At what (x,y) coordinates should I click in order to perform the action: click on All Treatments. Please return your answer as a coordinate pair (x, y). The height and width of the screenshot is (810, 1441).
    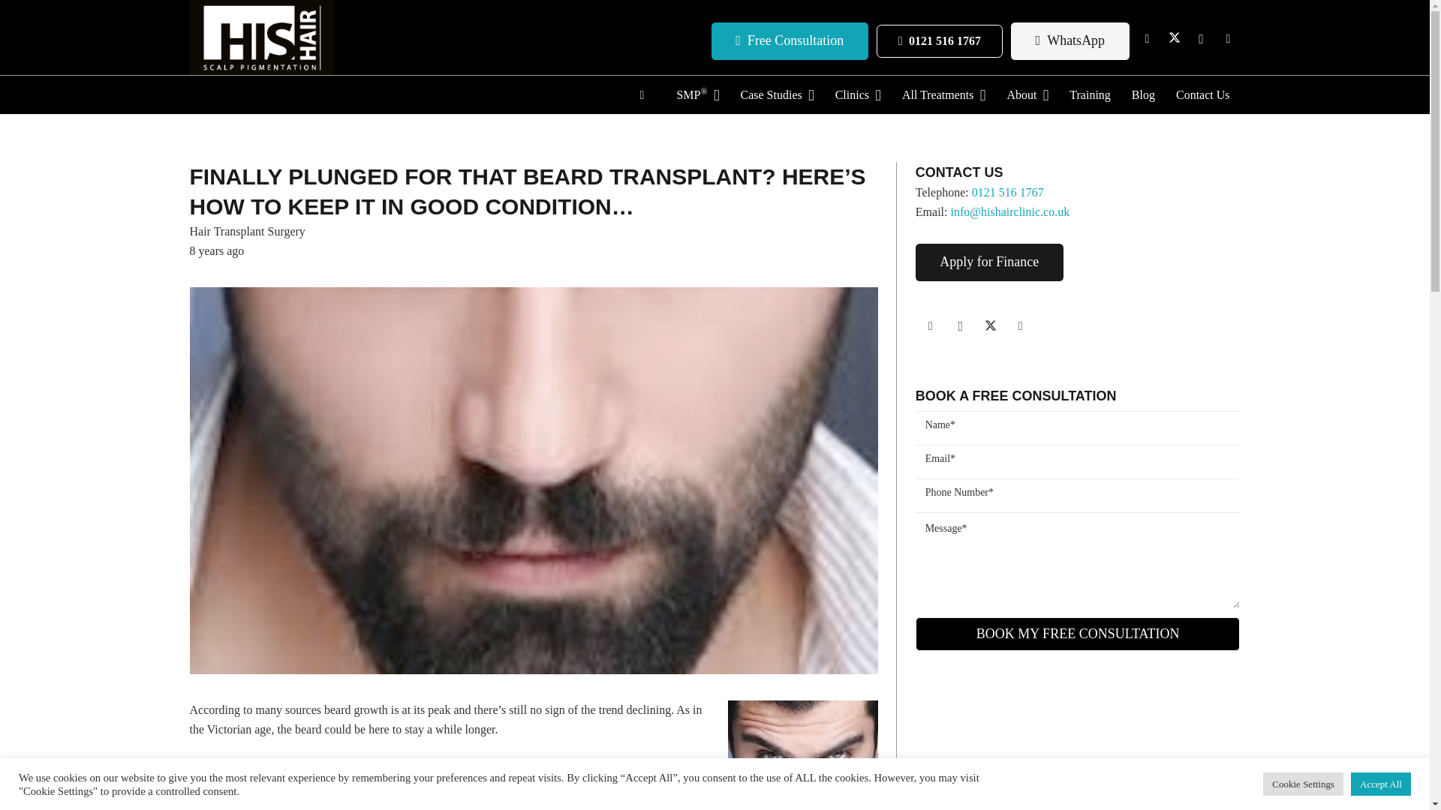
    Looking at the image, I should click on (943, 95).